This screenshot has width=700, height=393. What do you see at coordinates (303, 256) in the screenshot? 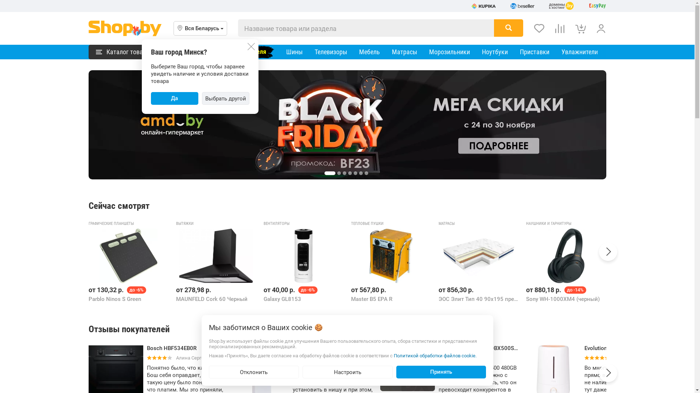
I see `Galaxy GL8153` at bounding box center [303, 256].